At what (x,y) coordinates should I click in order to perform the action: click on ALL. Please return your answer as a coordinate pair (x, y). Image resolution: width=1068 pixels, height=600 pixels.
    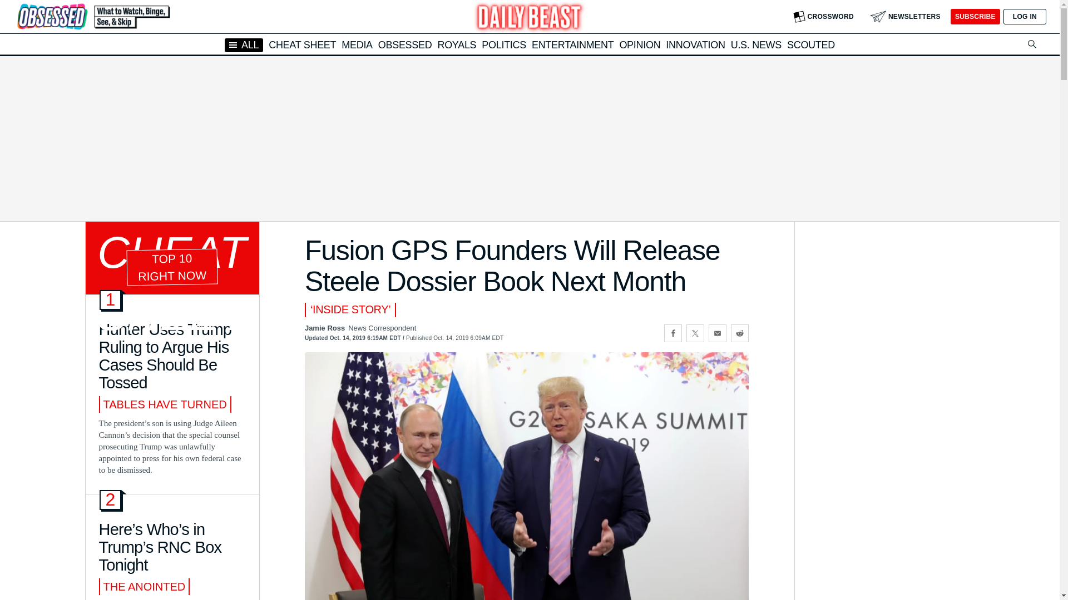
    Looking at the image, I should click on (244, 44).